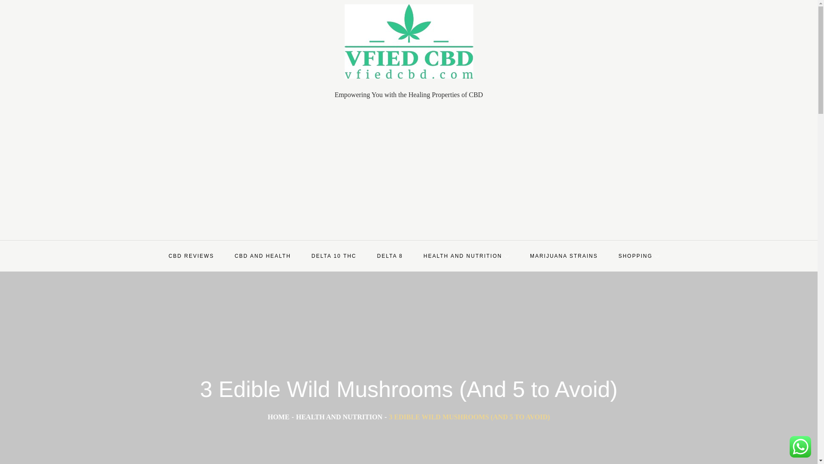 The image size is (824, 464). I want to click on SHOPPING, so click(639, 256).